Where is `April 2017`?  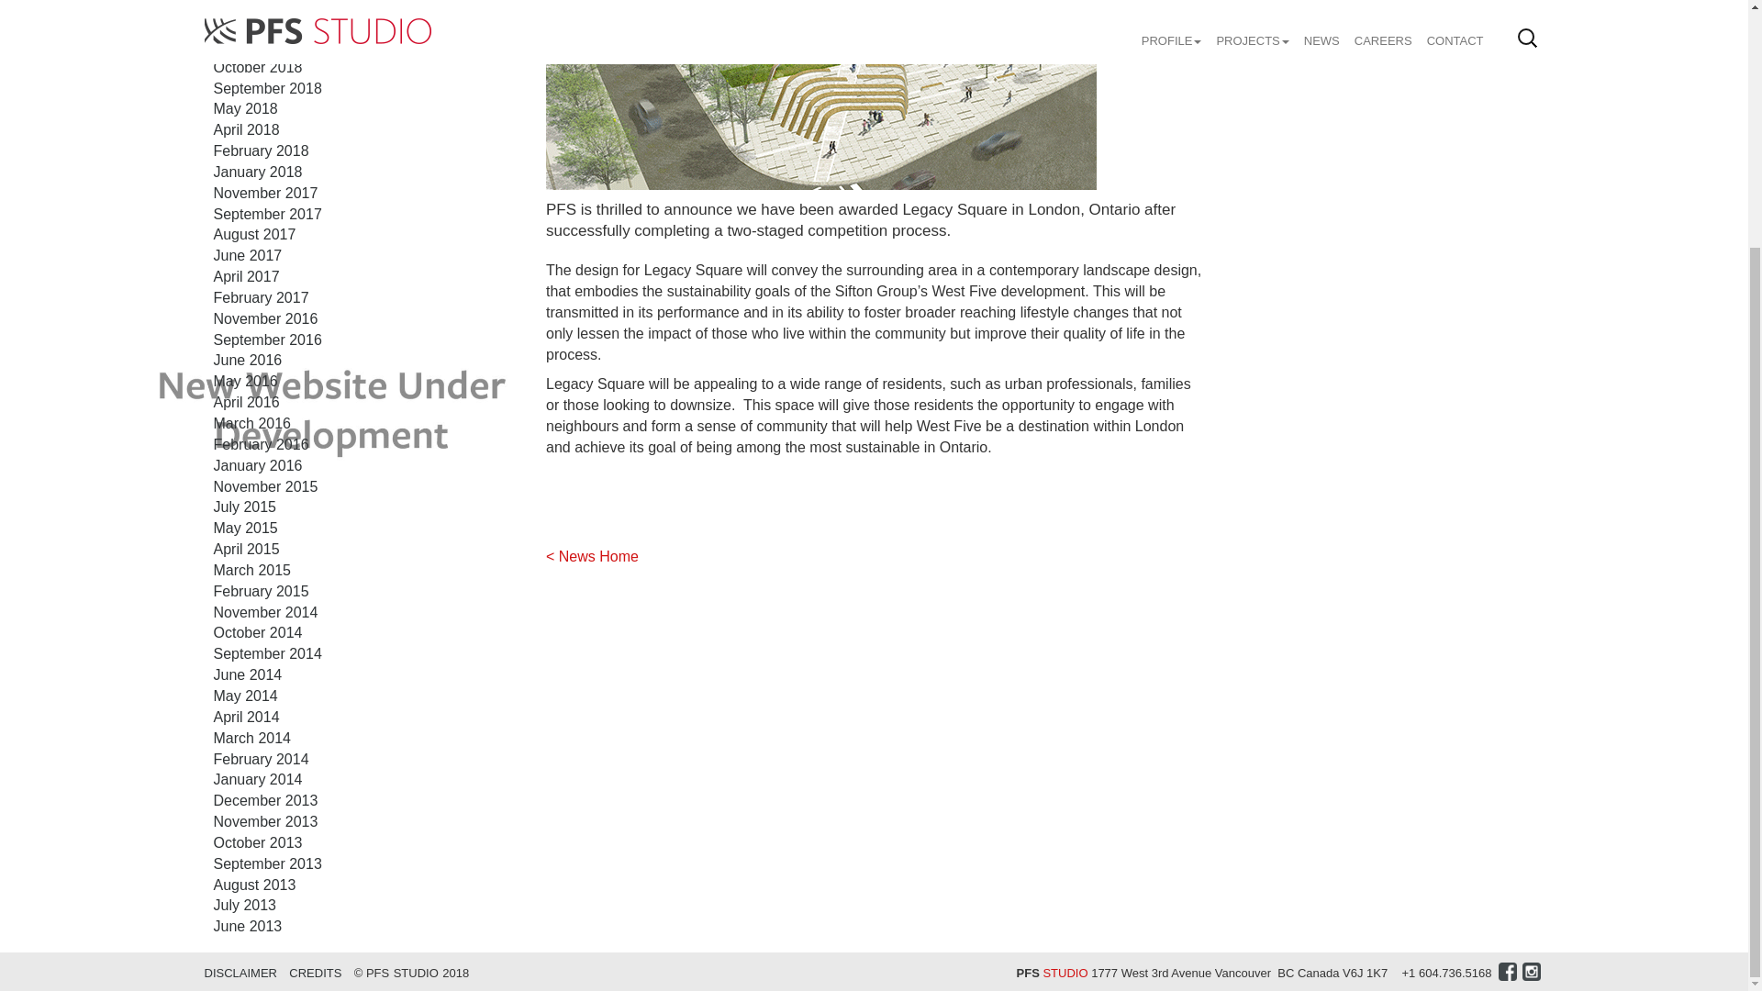
April 2017 is located at coordinates (246, 275).